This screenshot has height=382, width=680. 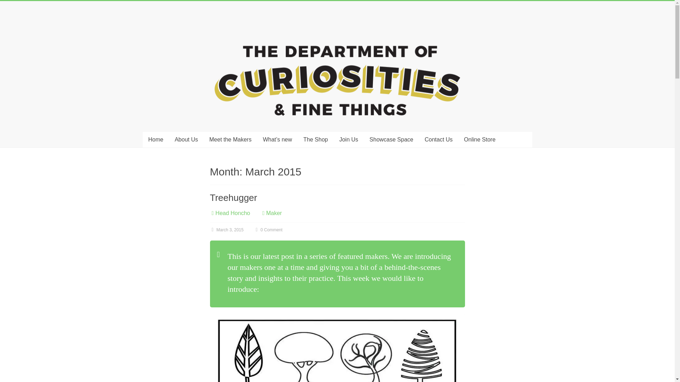 I want to click on The Shop, so click(x=316, y=139).